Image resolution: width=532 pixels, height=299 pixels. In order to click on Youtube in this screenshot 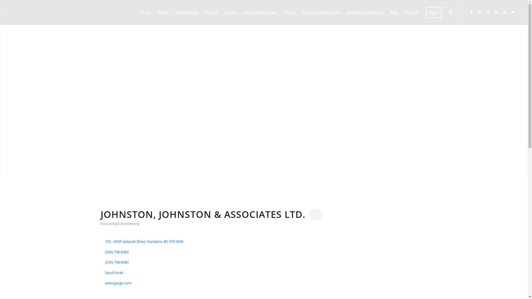, I will do `click(505, 12)`.